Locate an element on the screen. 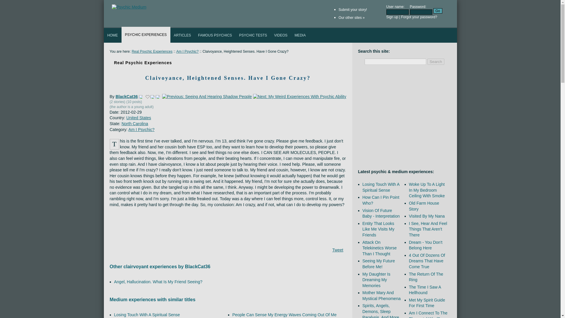 The width and height of the screenshot is (565, 318). FAMOUS PSYCHICS is located at coordinates (215, 35).